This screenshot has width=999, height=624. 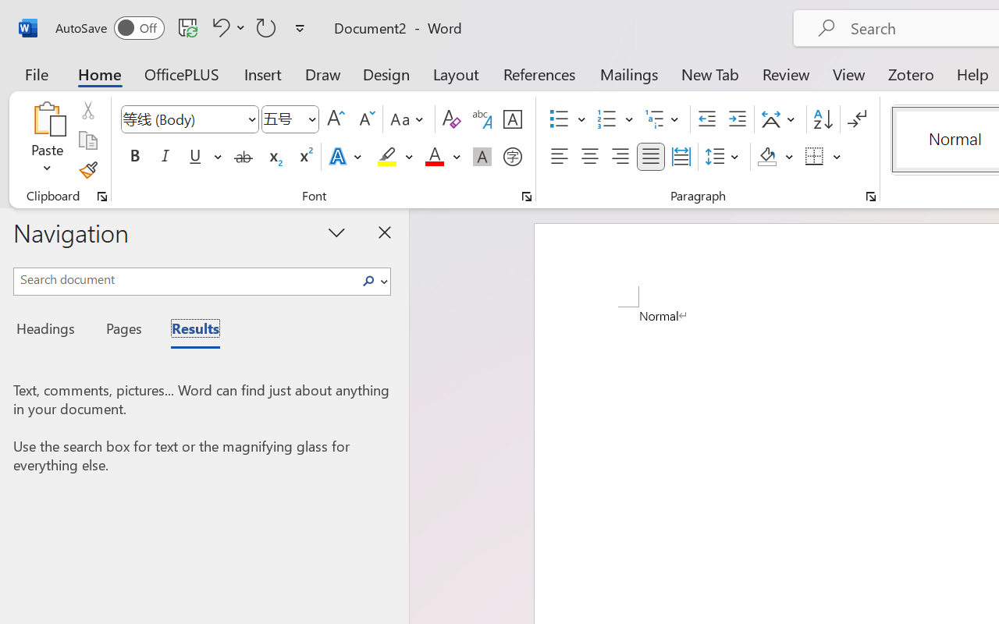 I want to click on Mailings, so click(x=629, y=73).